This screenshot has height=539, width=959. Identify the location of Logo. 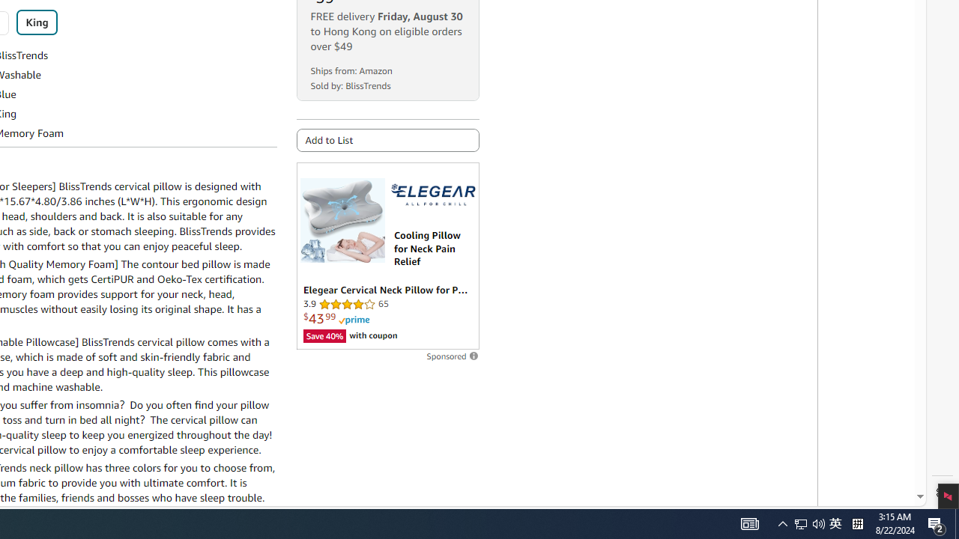
(433, 195).